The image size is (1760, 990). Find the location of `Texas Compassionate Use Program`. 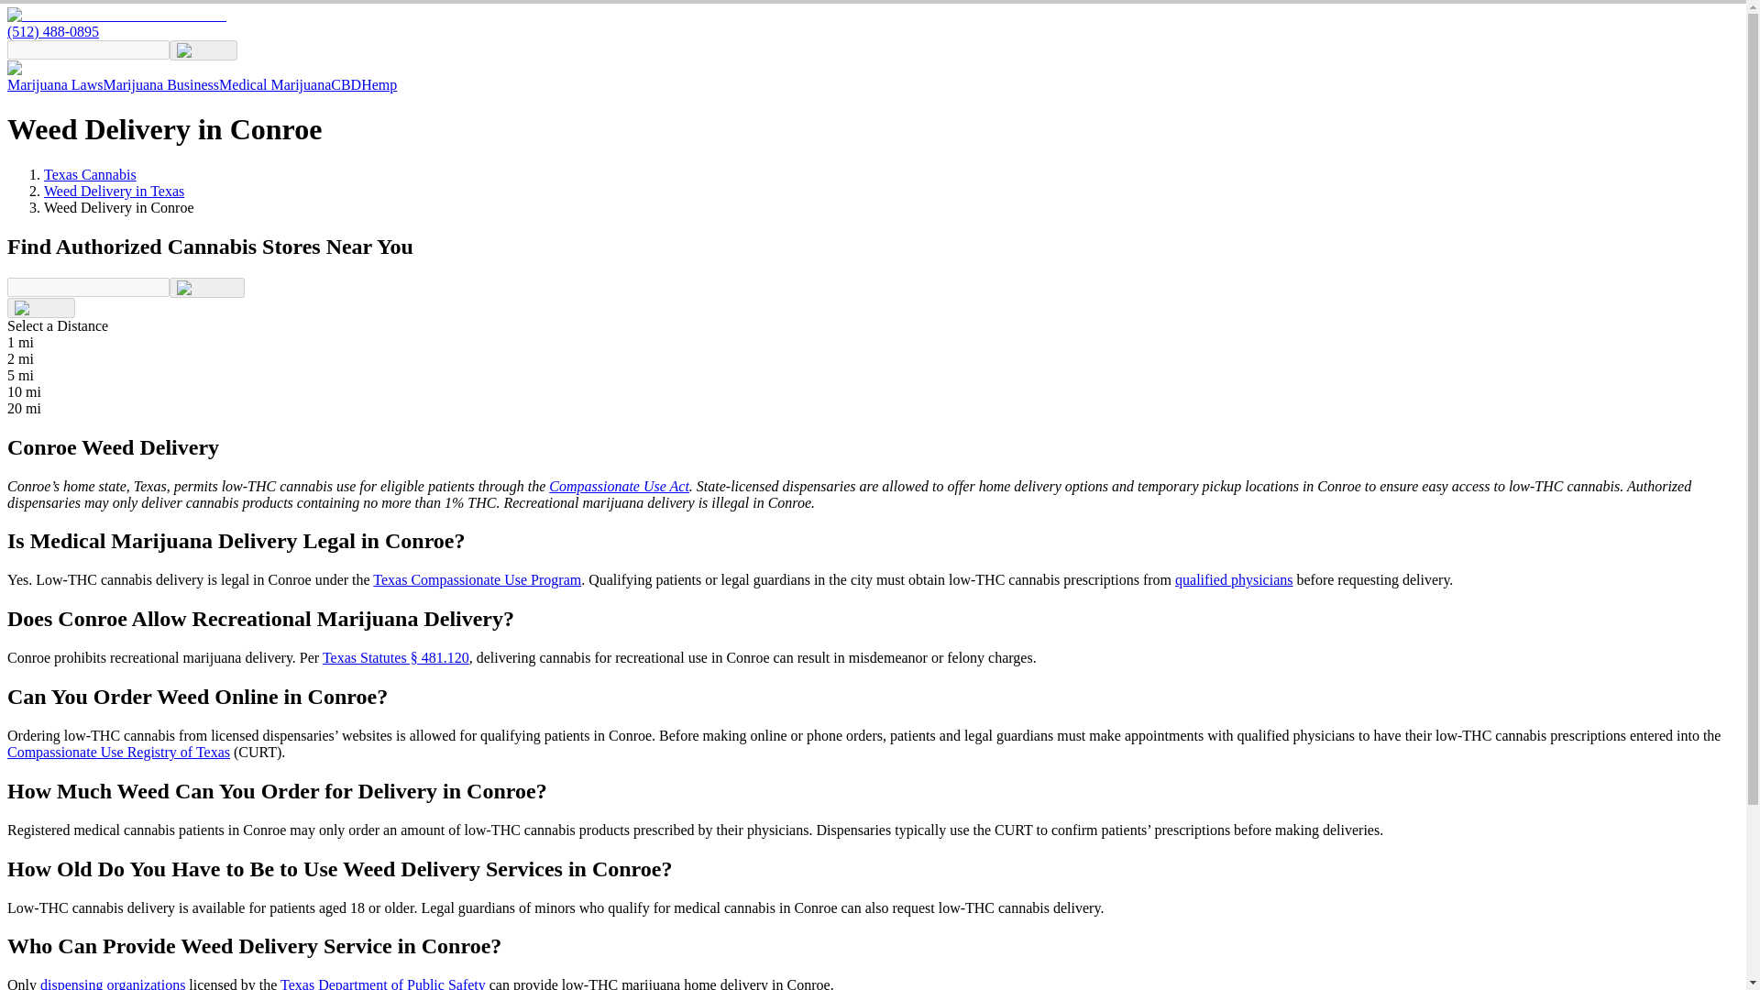

Texas Compassionate Use Program is located at coordinates (477, 579).